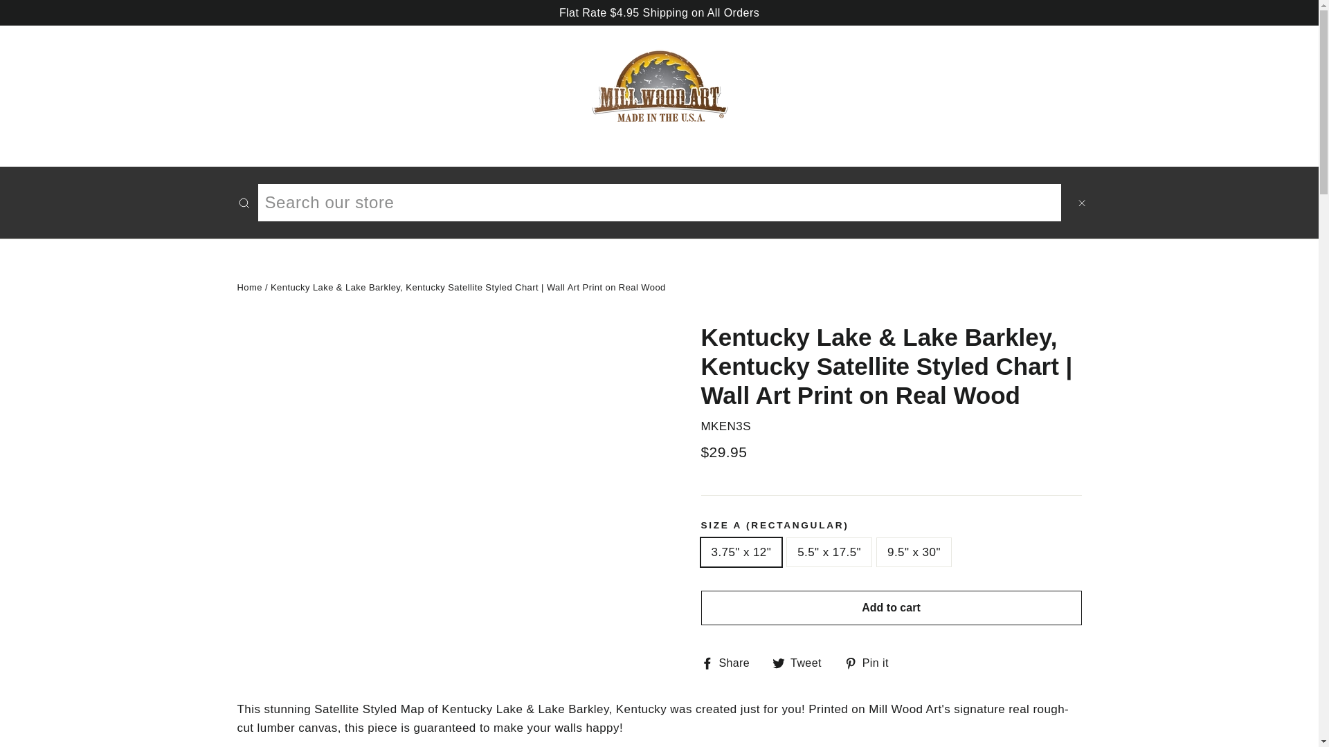  Describe the element at coordinates (249, 288) in the screenshot. I see `Pin on Pinterest` at that location.